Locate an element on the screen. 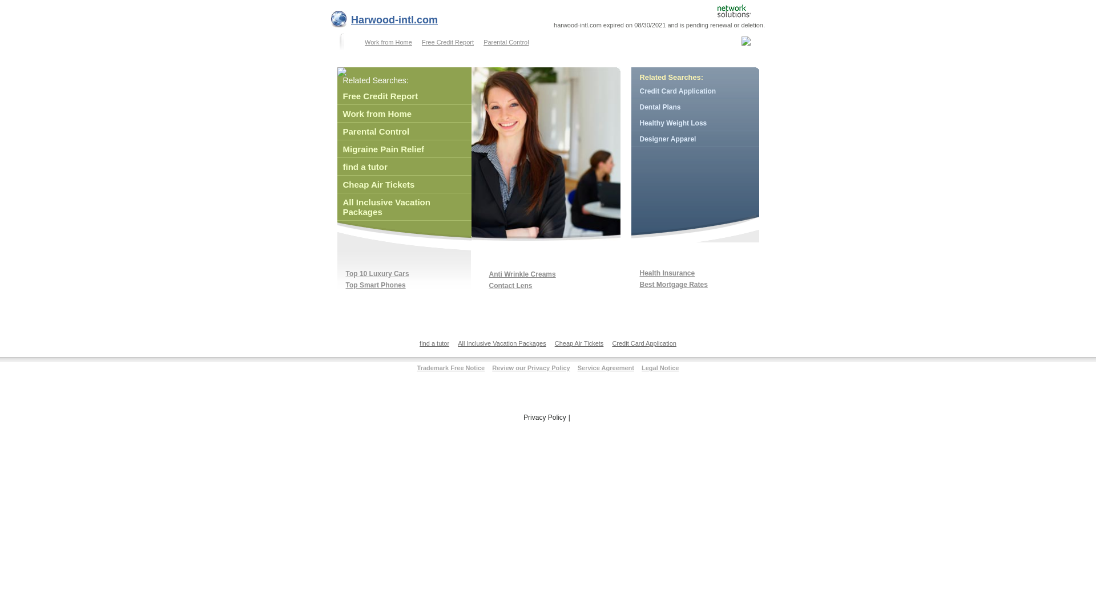 The height and width of the screenshot is (616, 1096). All Inclusive Vacation Packages is located at coordinates (404, 207).